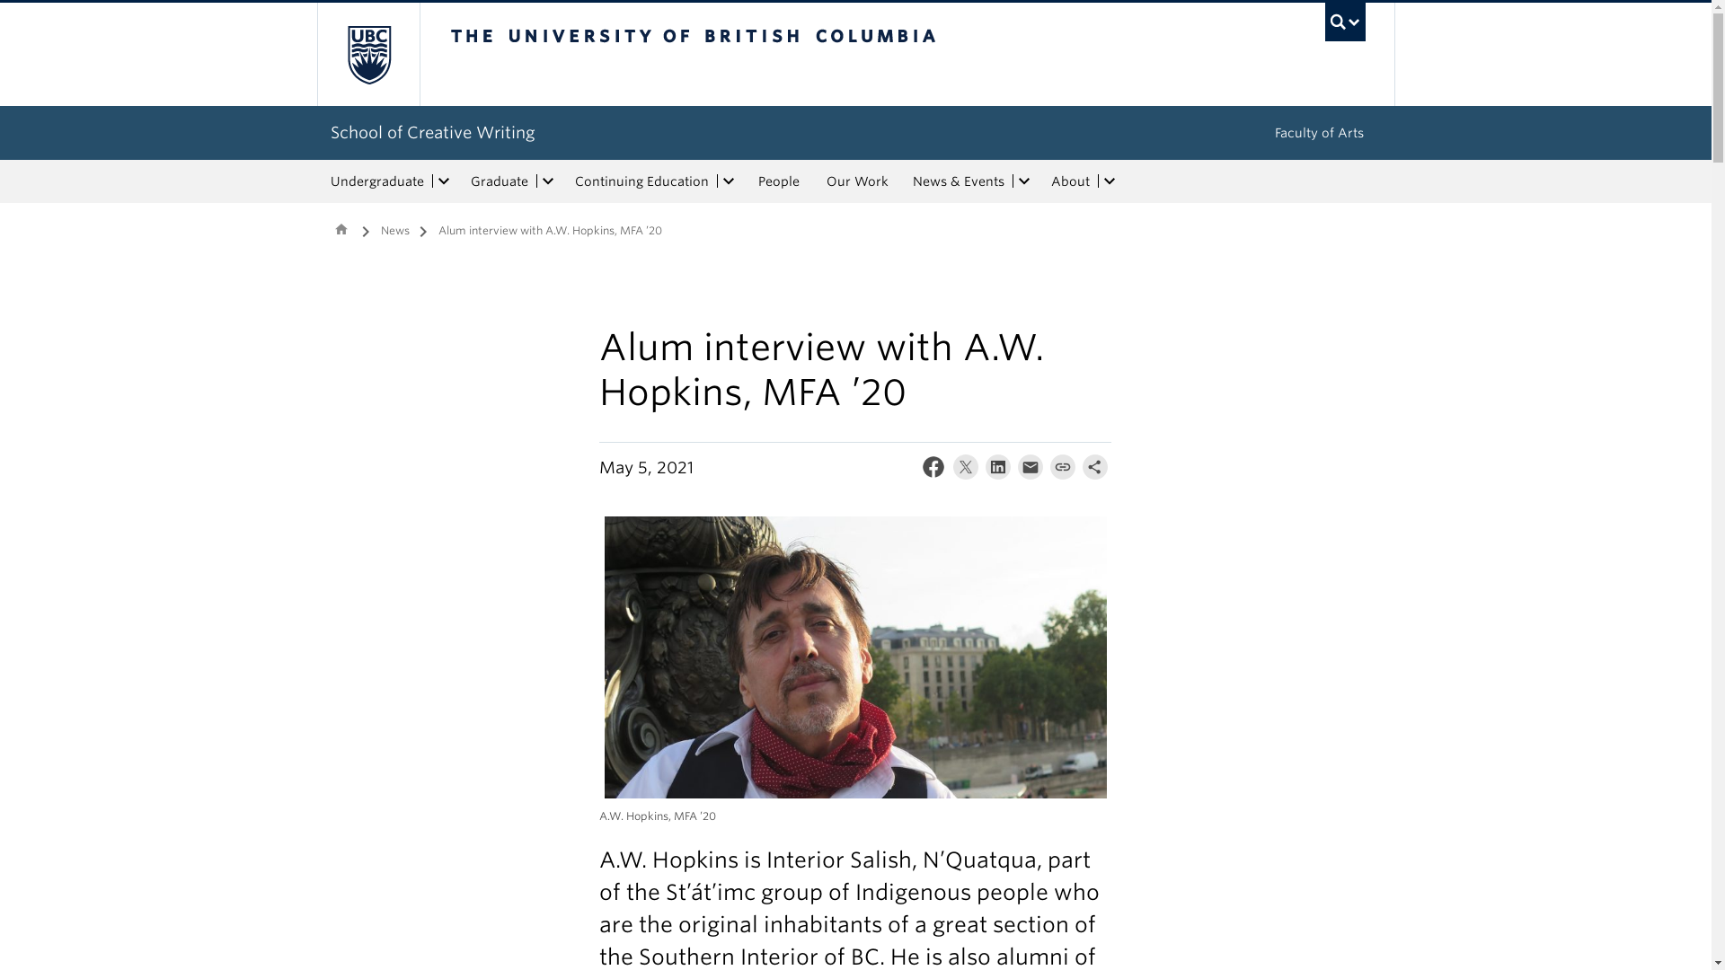  What do you see at coordinates (498, 181) in the screenshot?
I see `Graduate` at bounding box center [498, 181].